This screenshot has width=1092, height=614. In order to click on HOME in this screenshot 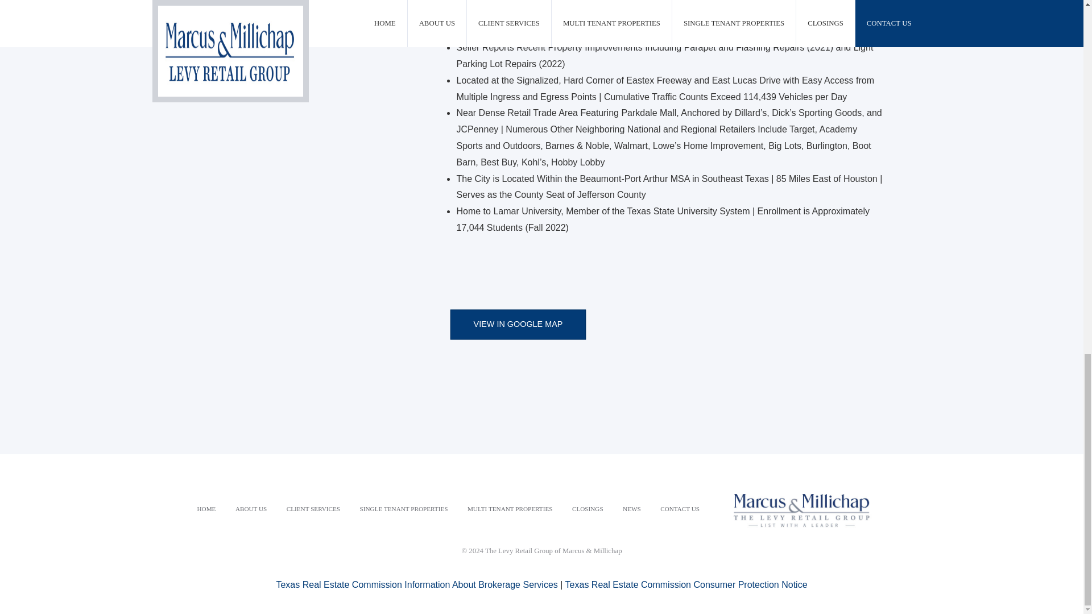, I will do `click(206, 509)`.